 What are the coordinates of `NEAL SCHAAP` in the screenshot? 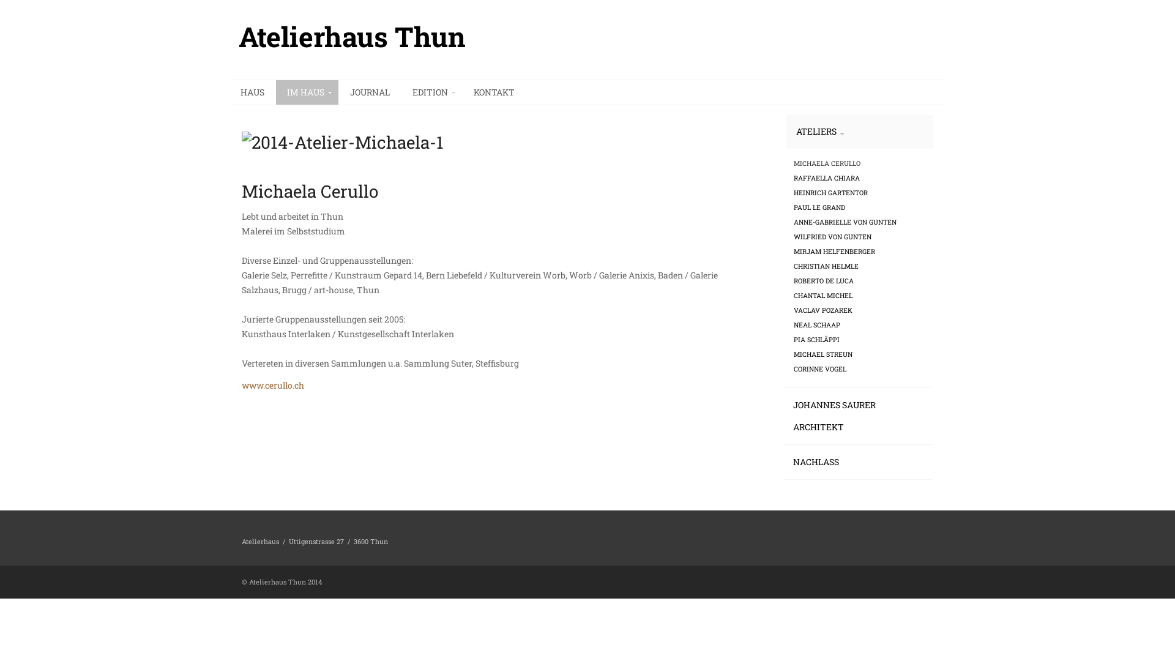 It's located at (817, 325).